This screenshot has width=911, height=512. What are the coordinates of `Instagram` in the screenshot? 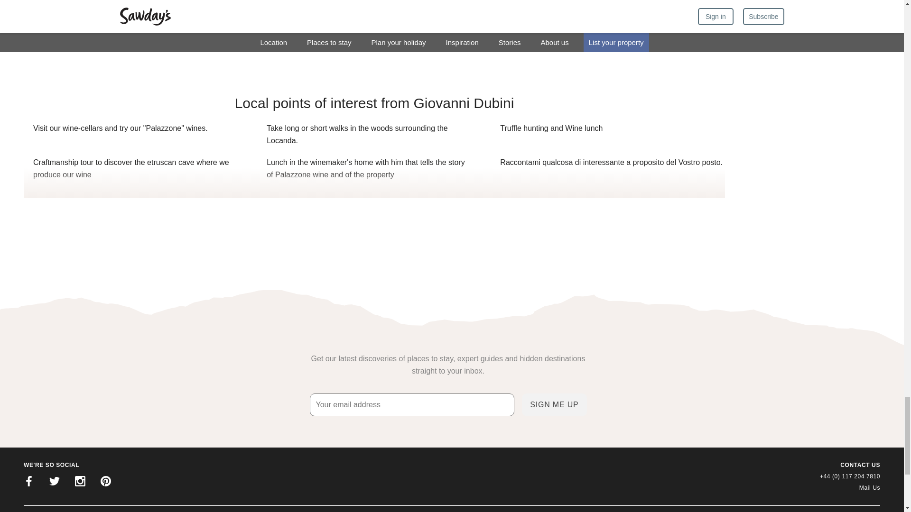 It's located at (80, 483).